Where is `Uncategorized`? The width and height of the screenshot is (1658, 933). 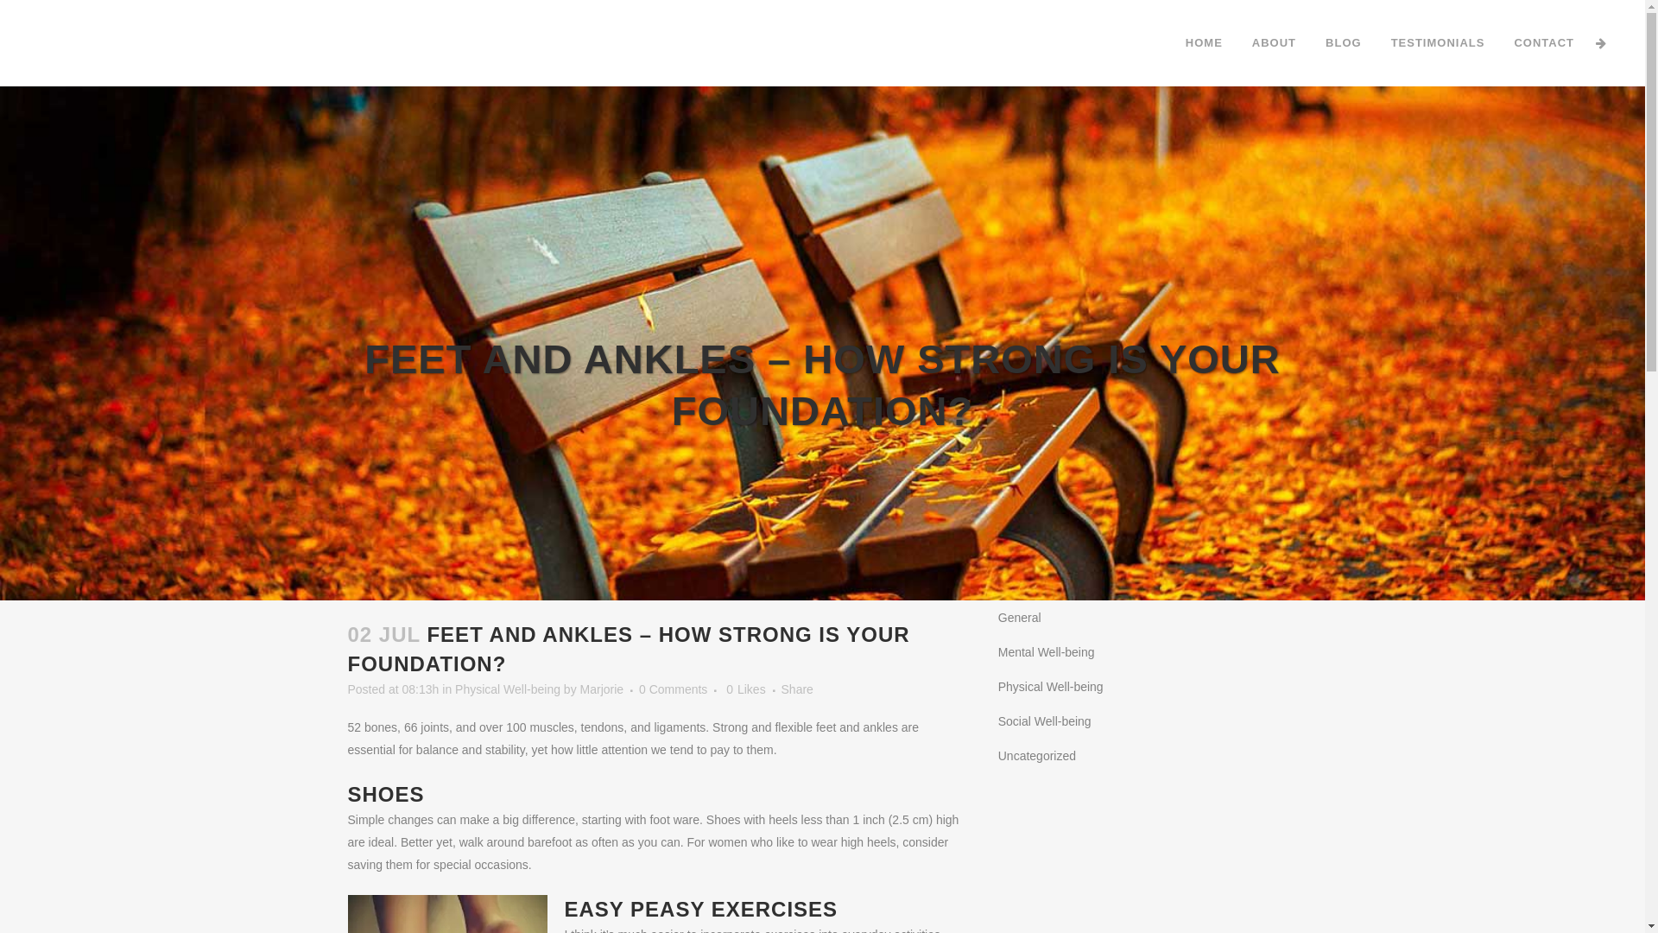
Uncategorized is located at coordinates (1037, 755).